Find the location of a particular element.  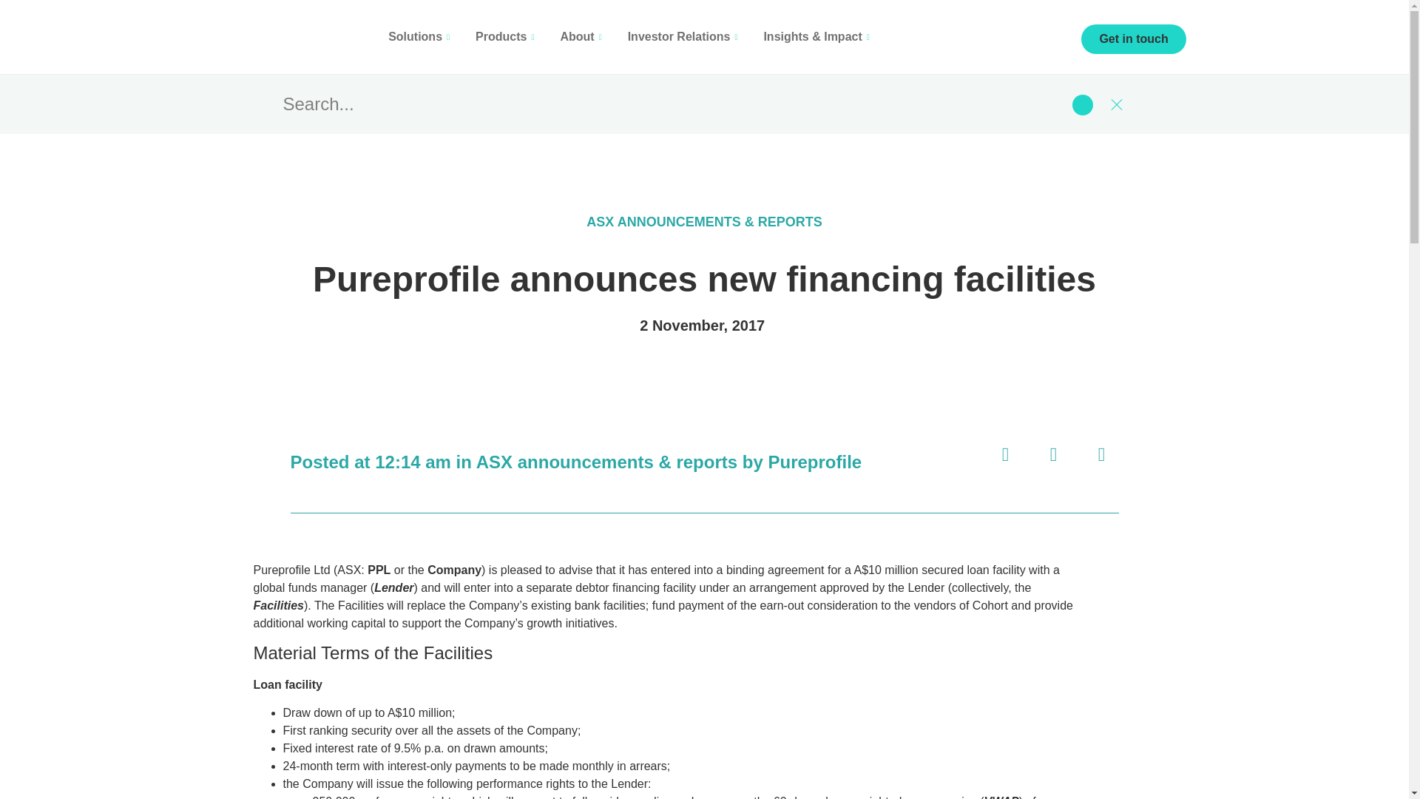

About is located at coordinates (582, 37).